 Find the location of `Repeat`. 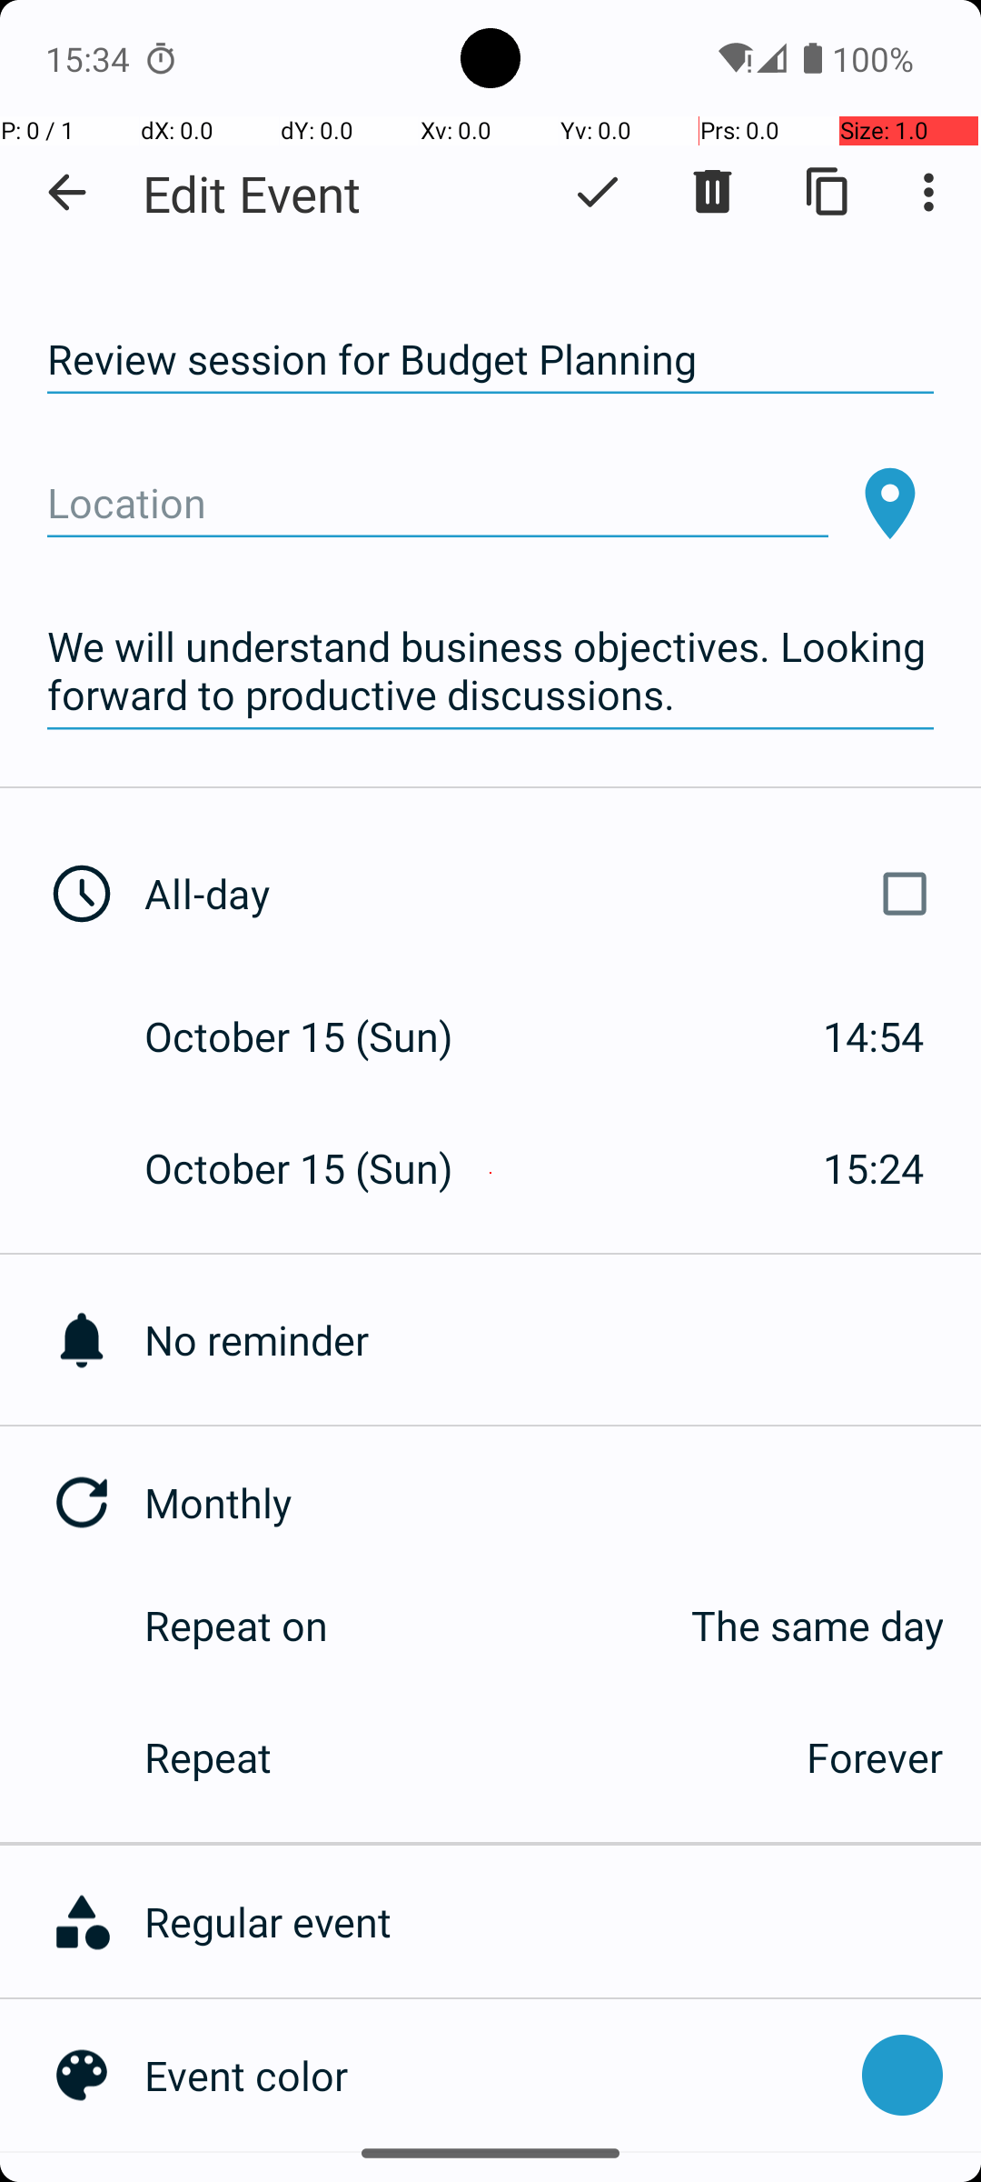

Repeat is located at coordinates (456, 1757).